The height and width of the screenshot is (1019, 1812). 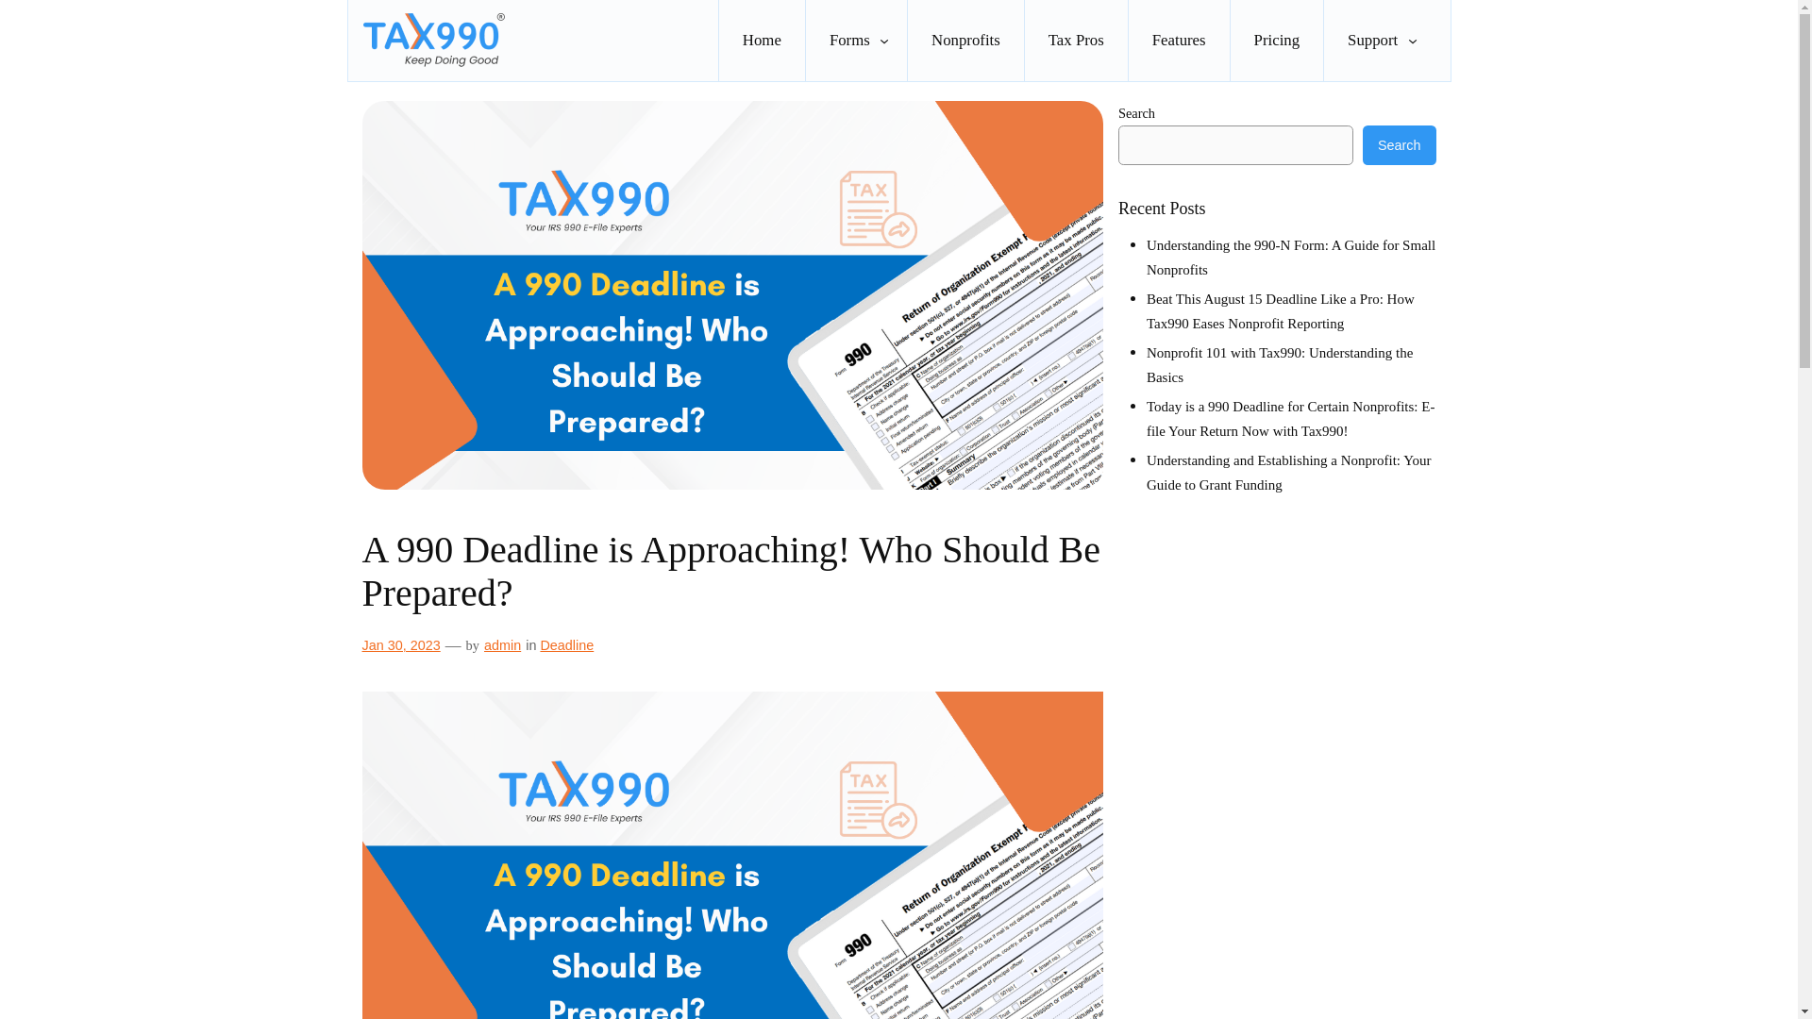 What do you see at coordinates (965, 41) in the screenshot?
I see `Nonprofits` at bounding box center [965, 41].